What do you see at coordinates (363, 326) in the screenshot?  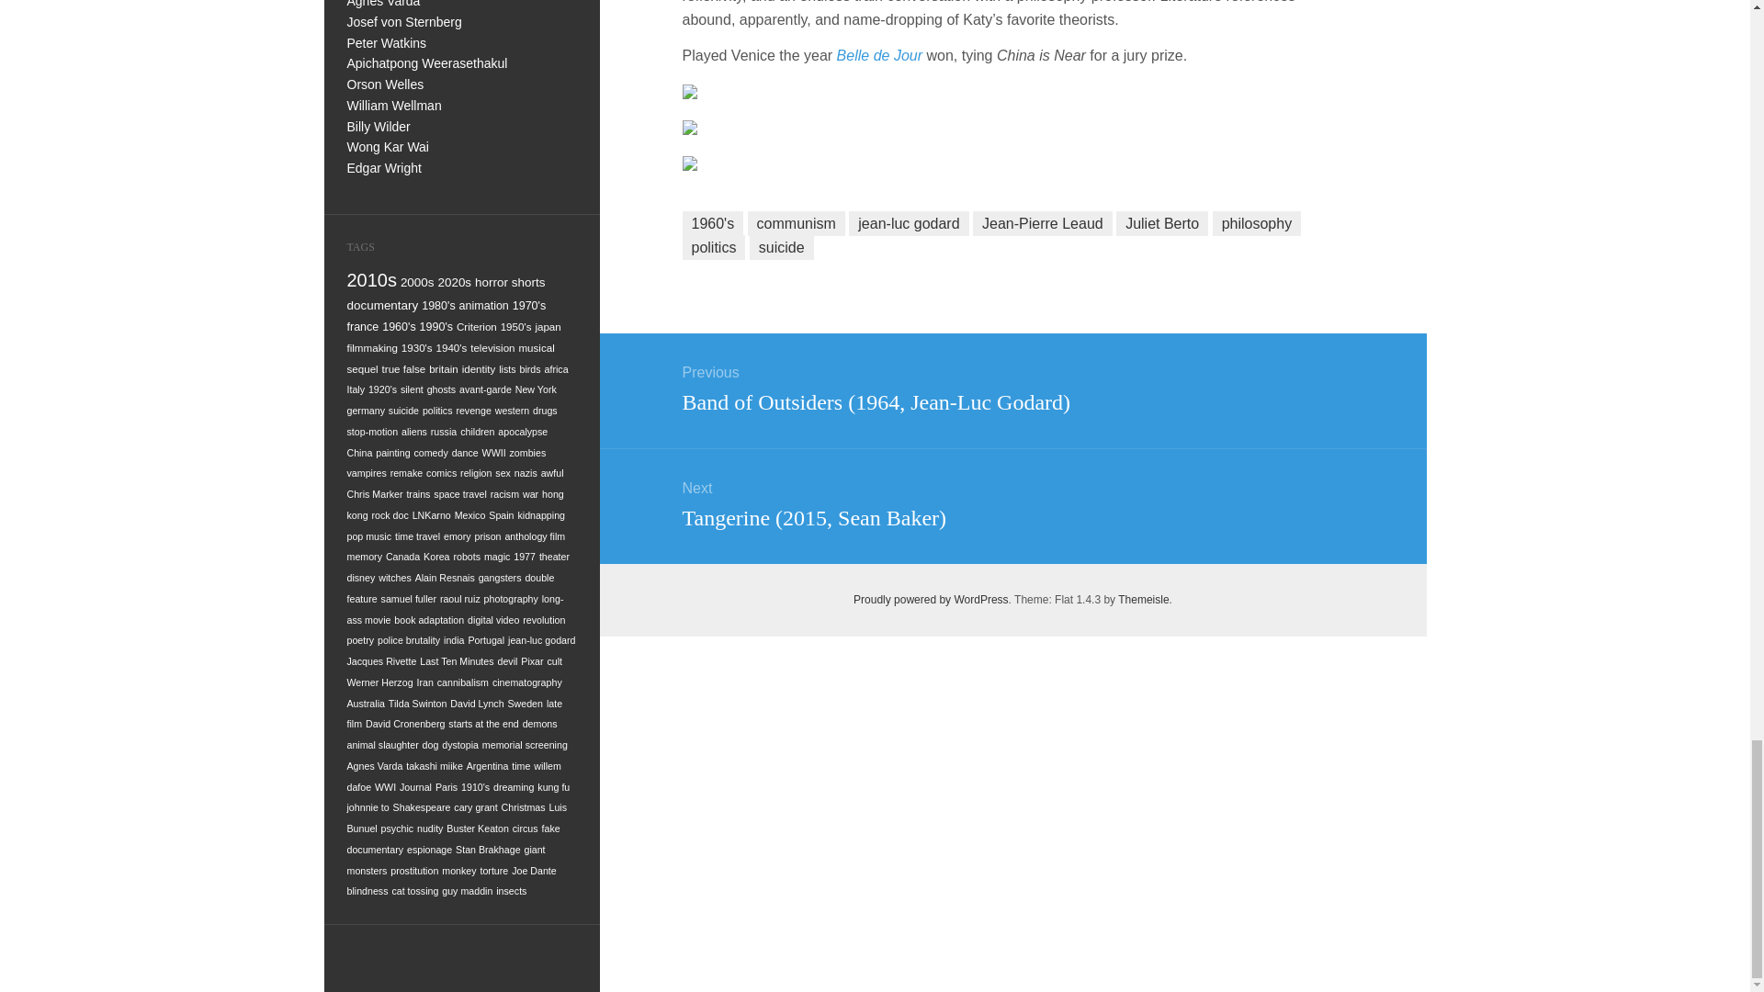 I see `254 topics` at bounding box center [363, 326].